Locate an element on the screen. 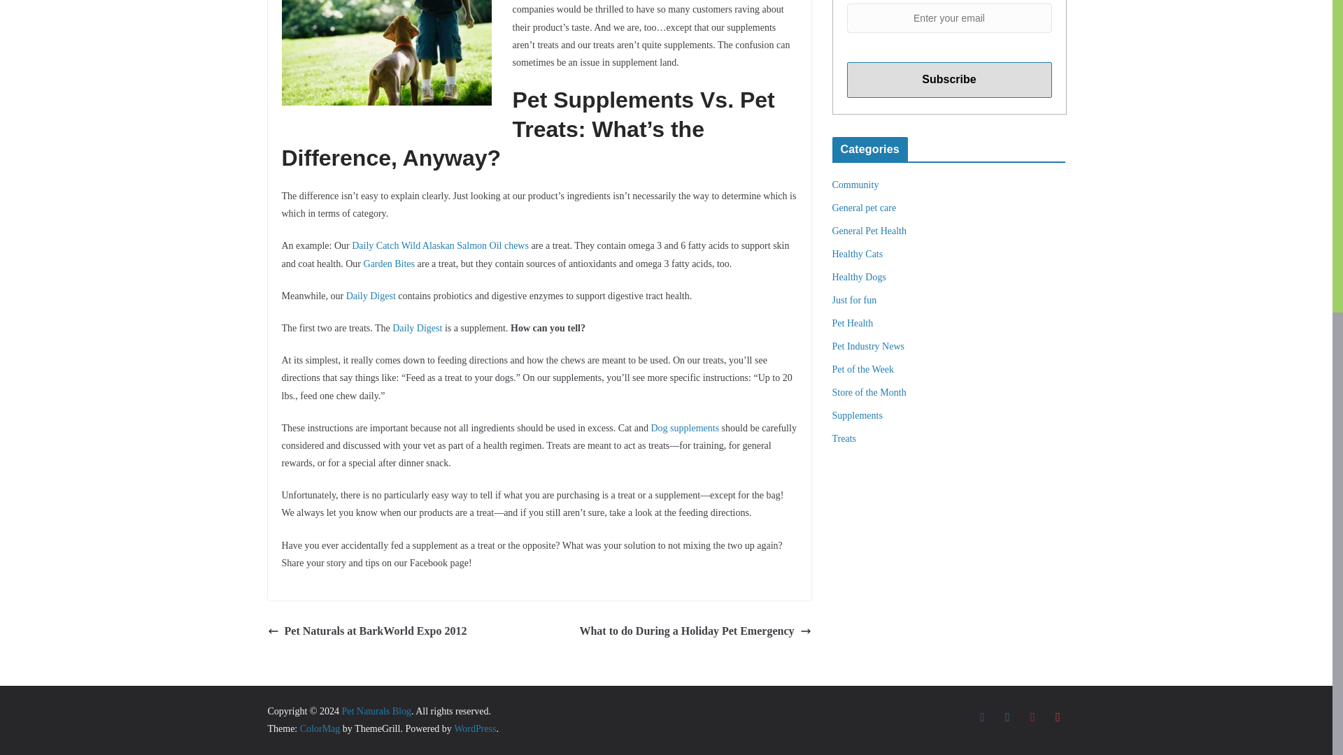 The image size is (1343, 755). Daily Digest  is located at coordinates (371, 295).